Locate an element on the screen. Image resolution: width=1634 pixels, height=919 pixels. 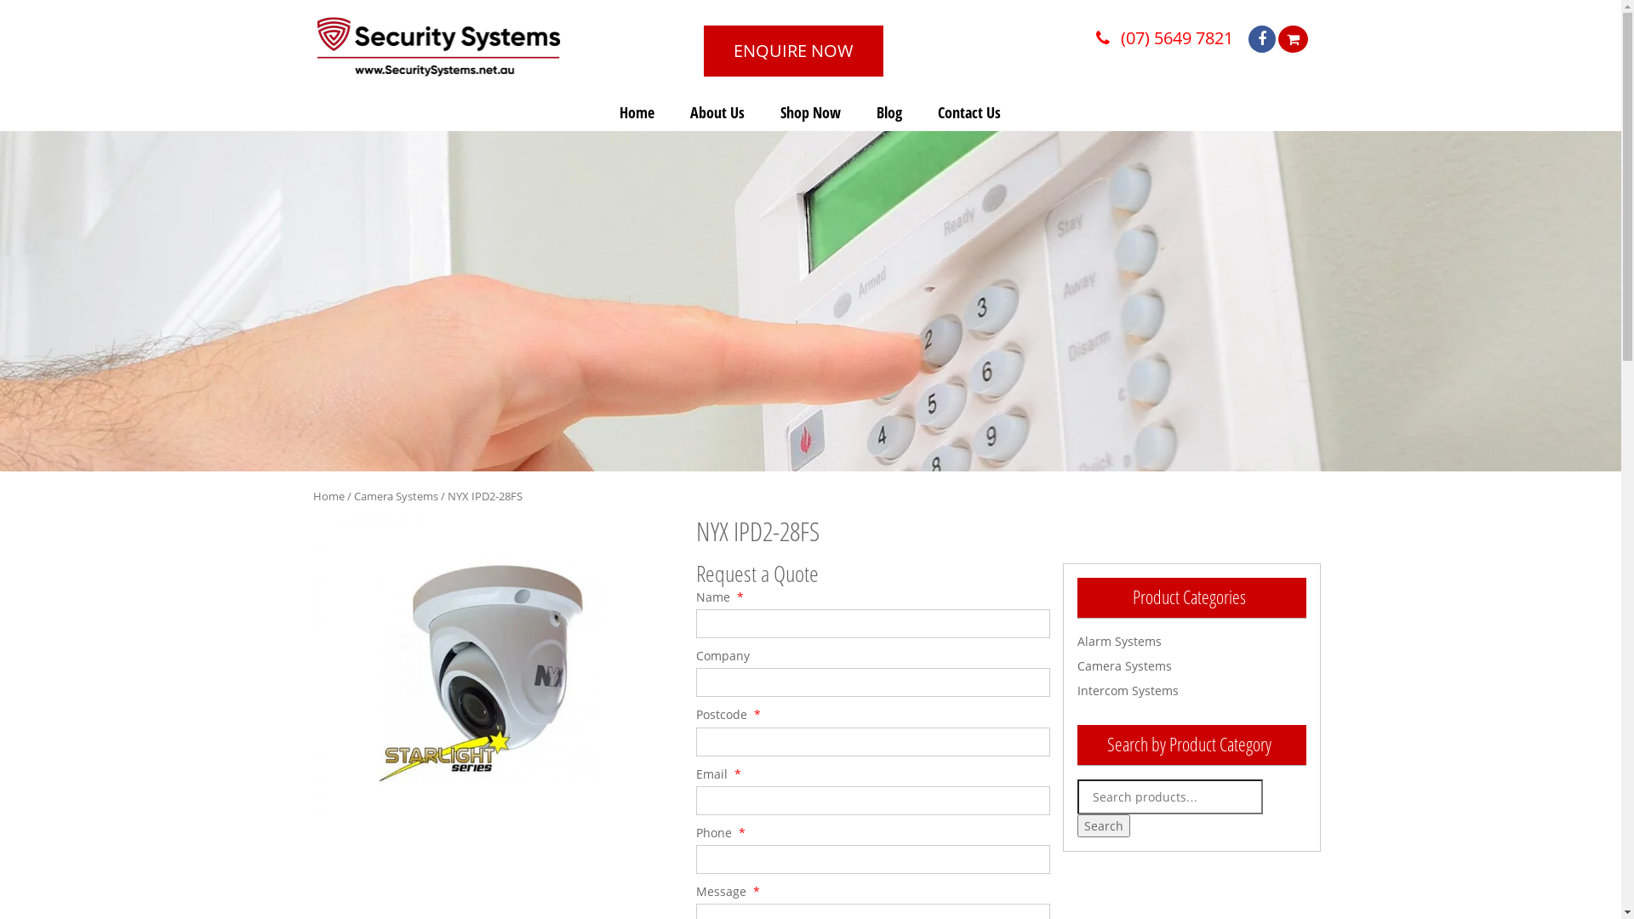
Alarm Systems is located at coordinates (1120, 642).